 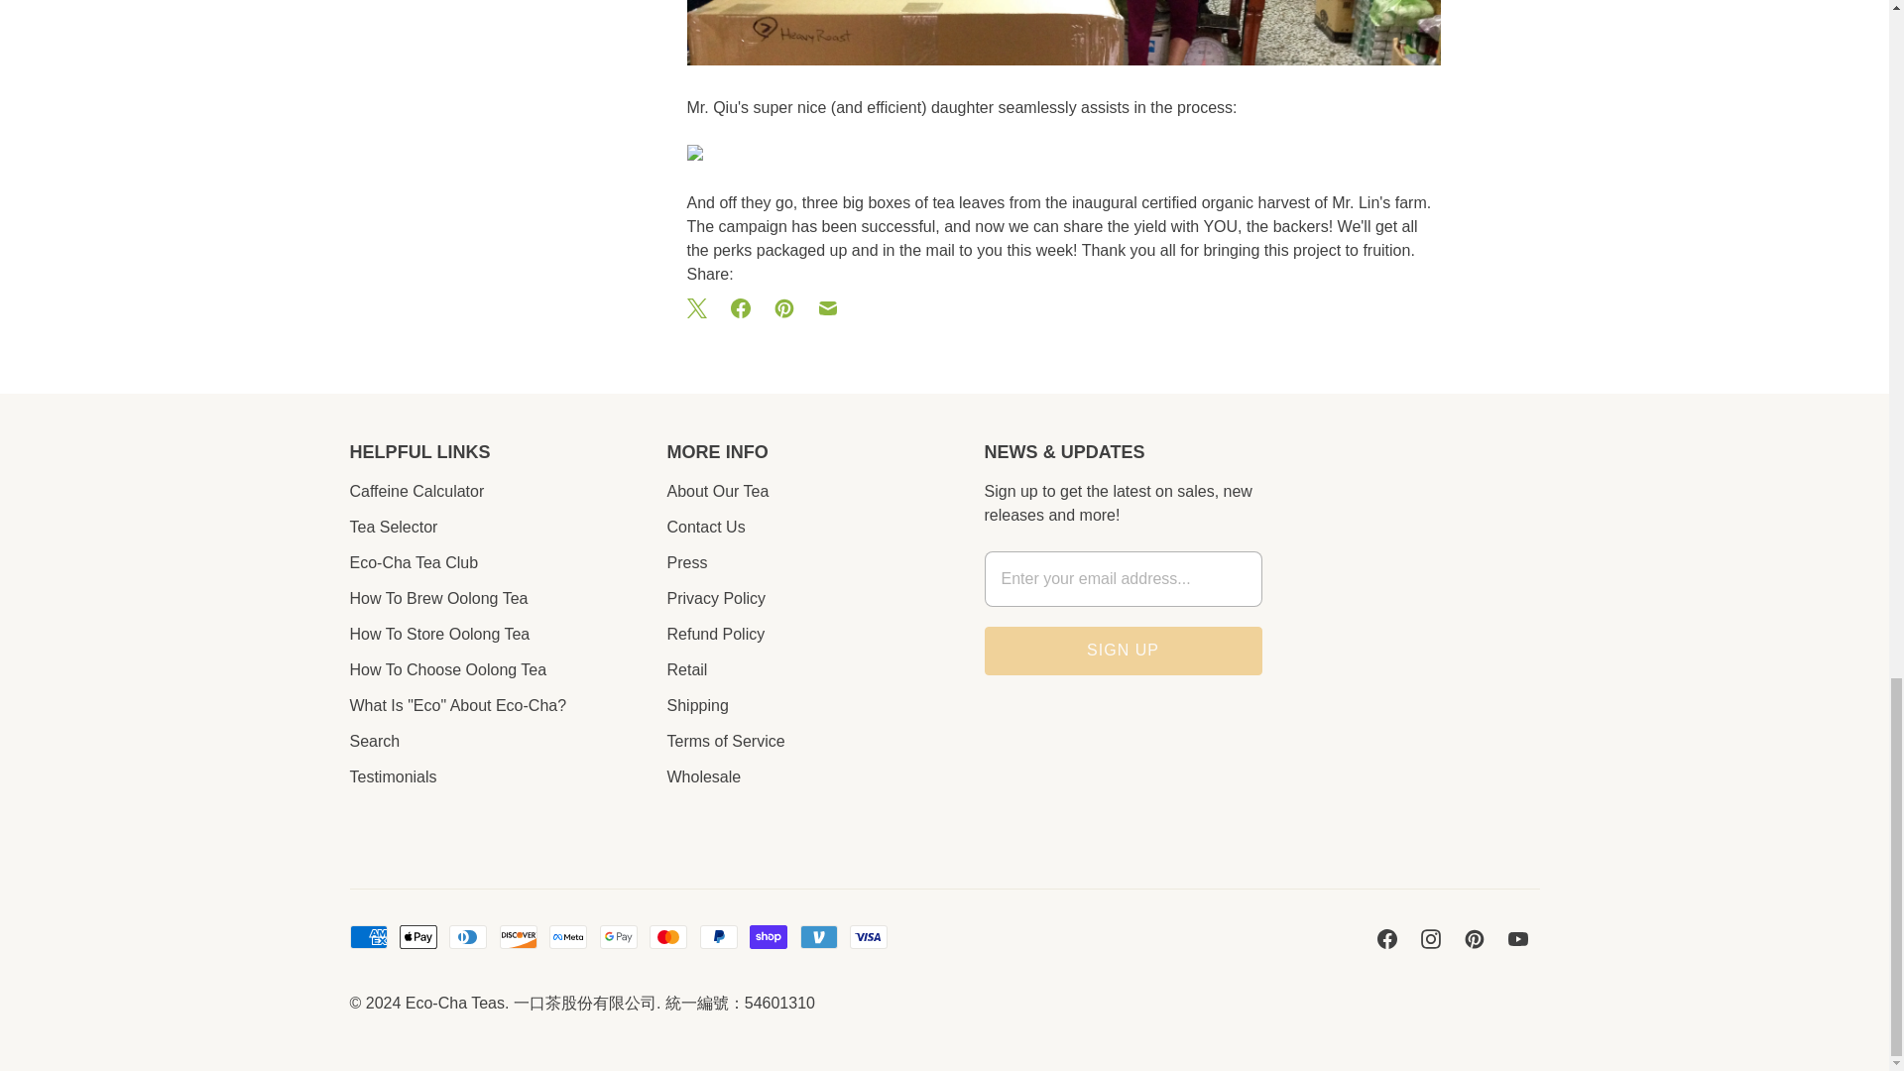 I want to click on PayPal, so click(x=719, y=936).